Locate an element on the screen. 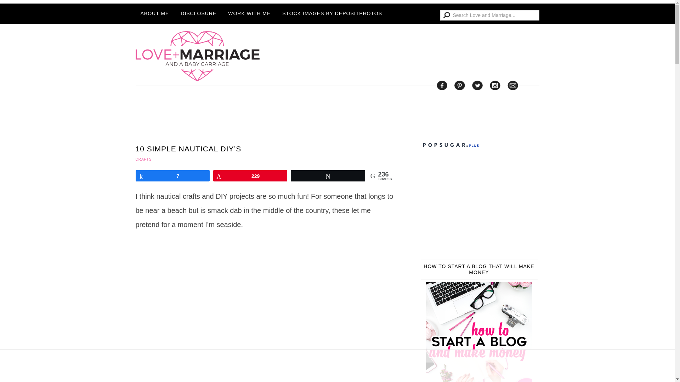 The image size is (680, 382). WORK WITH ME is located at coordinates (249, 13).